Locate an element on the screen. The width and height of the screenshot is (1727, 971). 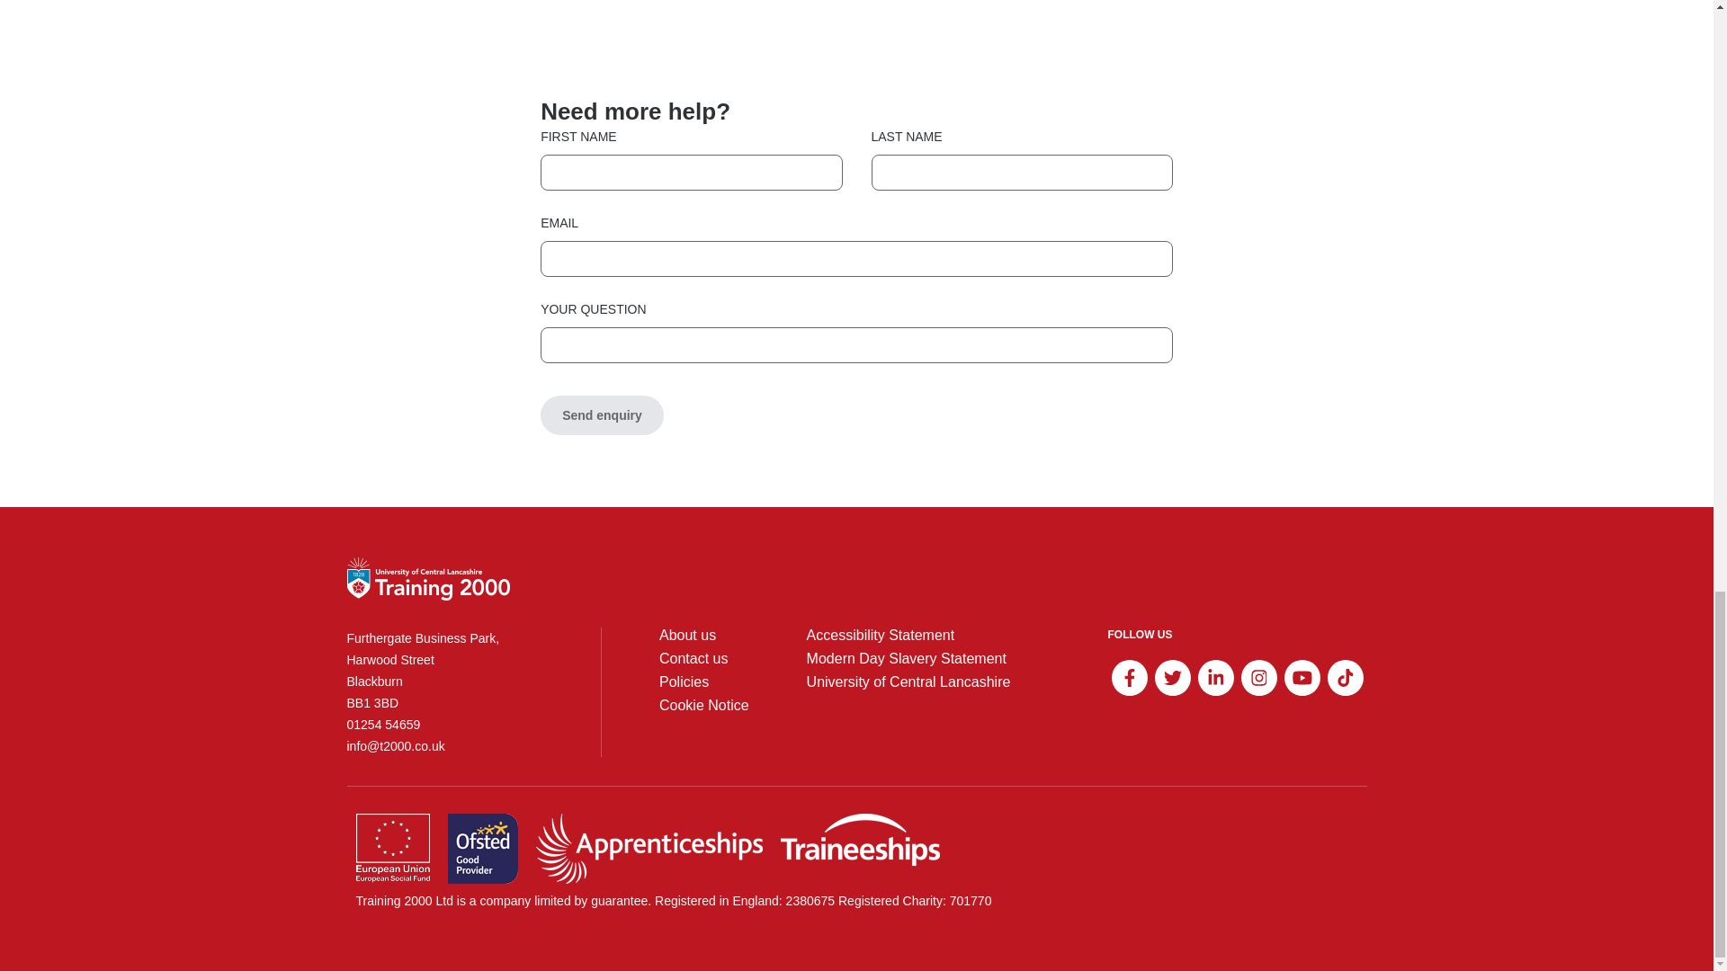
Send enquiry is located at coordinates (601, 414).